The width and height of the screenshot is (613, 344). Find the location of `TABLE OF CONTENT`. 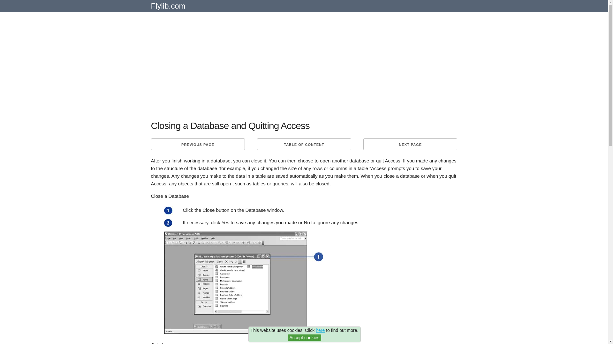

TABLE OF CONTENT is located at coordinates (304, 144).